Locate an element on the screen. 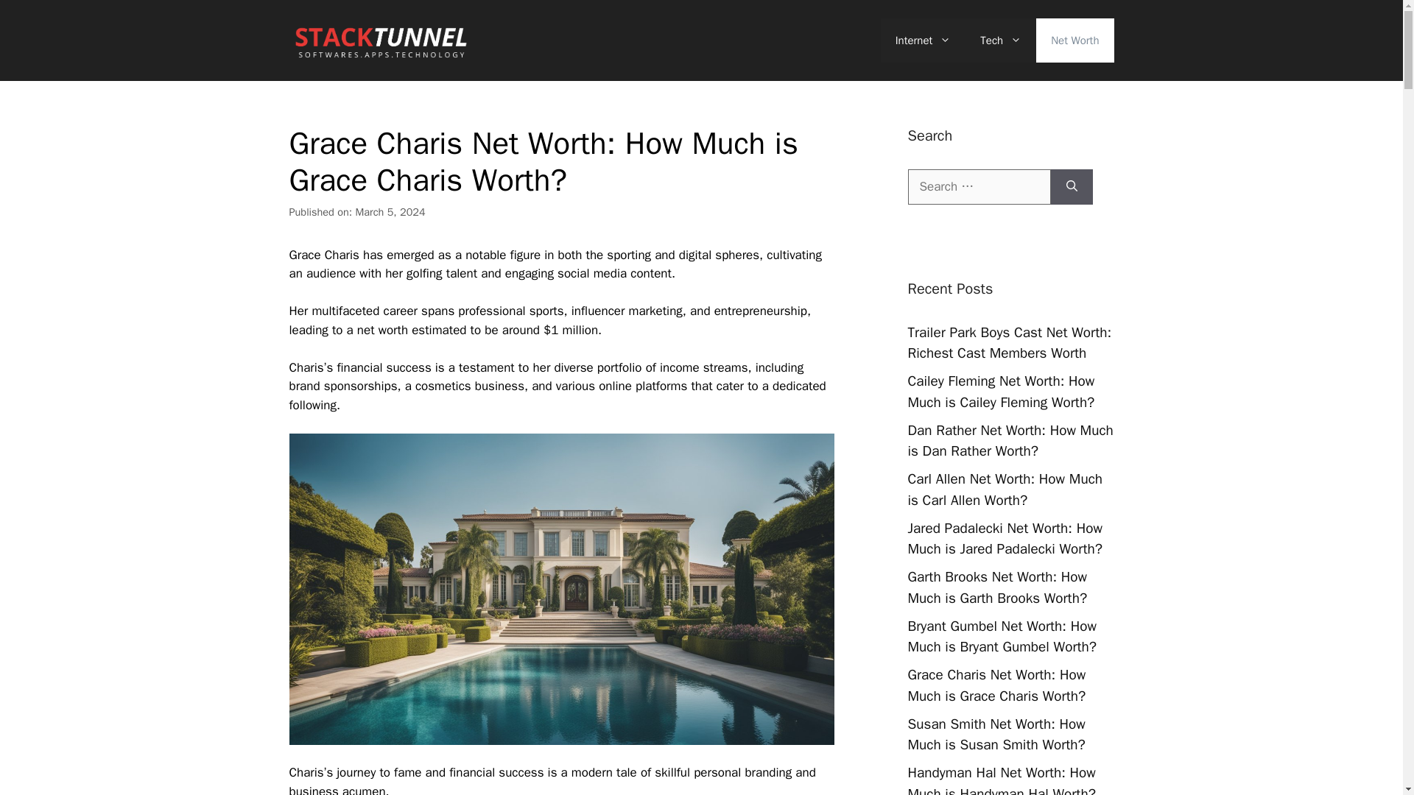  Garth Brooks Net Worth: How Much is Garth Brooks Worth? is located at coordinates (997, 587).